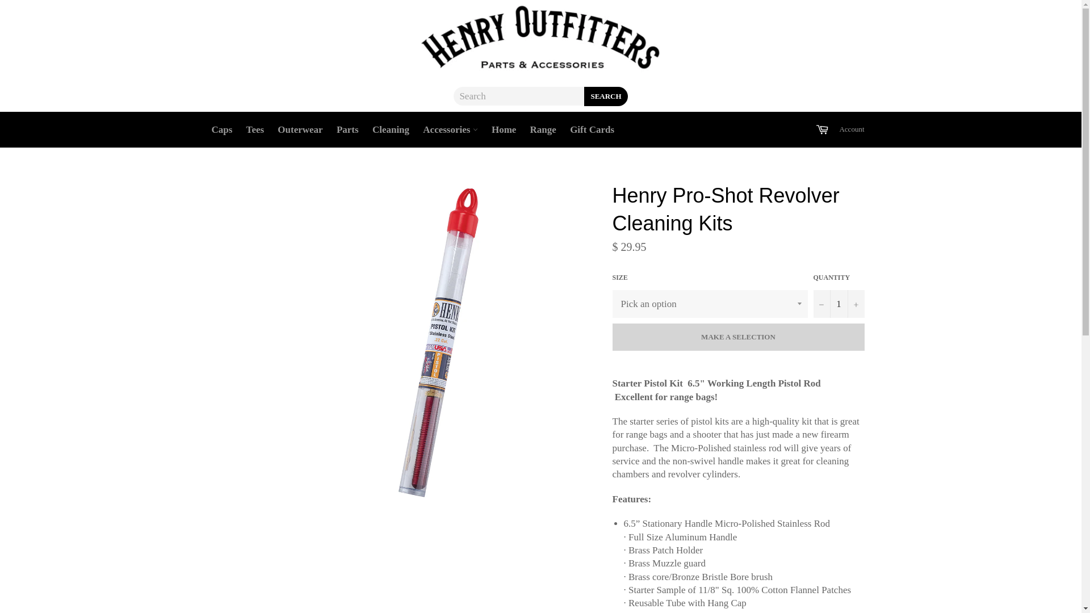 This screenshot has height=613, width=1090. What do you see at coordinates (391, 129) in the screenshot?
I see `Cleaning` at bounding box center [391, 129].